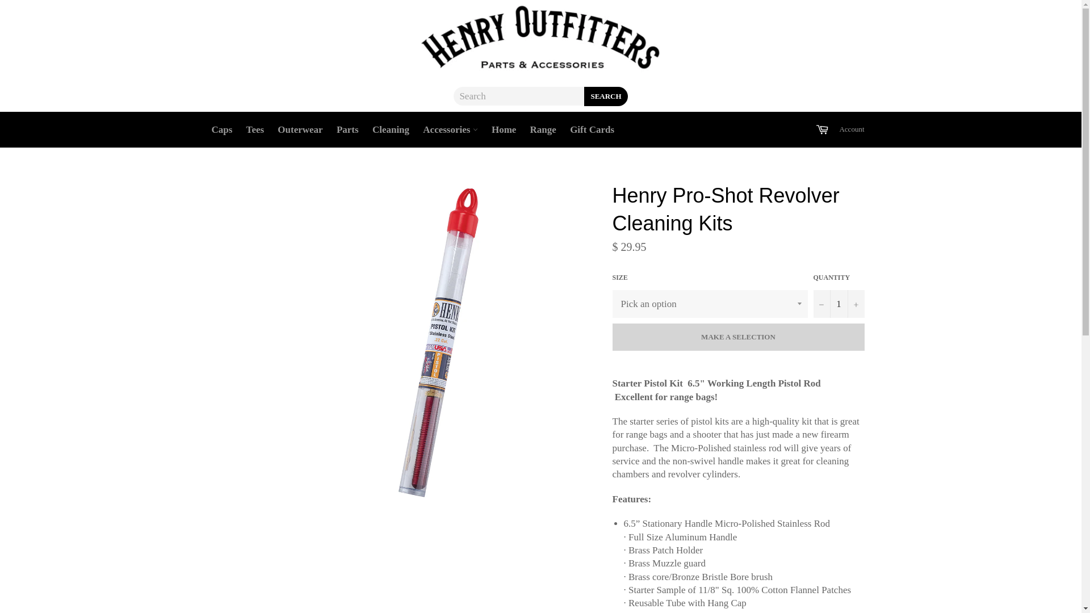 This screenshot has height=613, width=1090. What do you see at coordinates (391, 129) in the screenshot?
I see `Cleaning` at bounding box center [391, 129].